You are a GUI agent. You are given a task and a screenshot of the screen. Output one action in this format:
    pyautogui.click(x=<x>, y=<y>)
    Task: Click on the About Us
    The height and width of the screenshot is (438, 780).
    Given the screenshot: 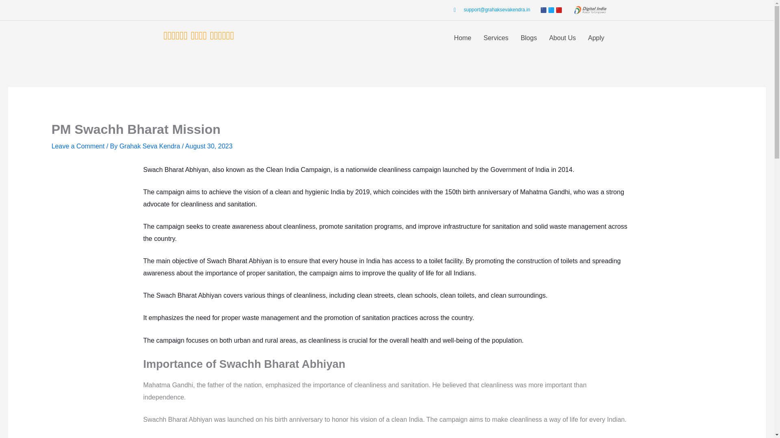 What is the action you would take?
    pyautogui.click(x=562, y=38)
    